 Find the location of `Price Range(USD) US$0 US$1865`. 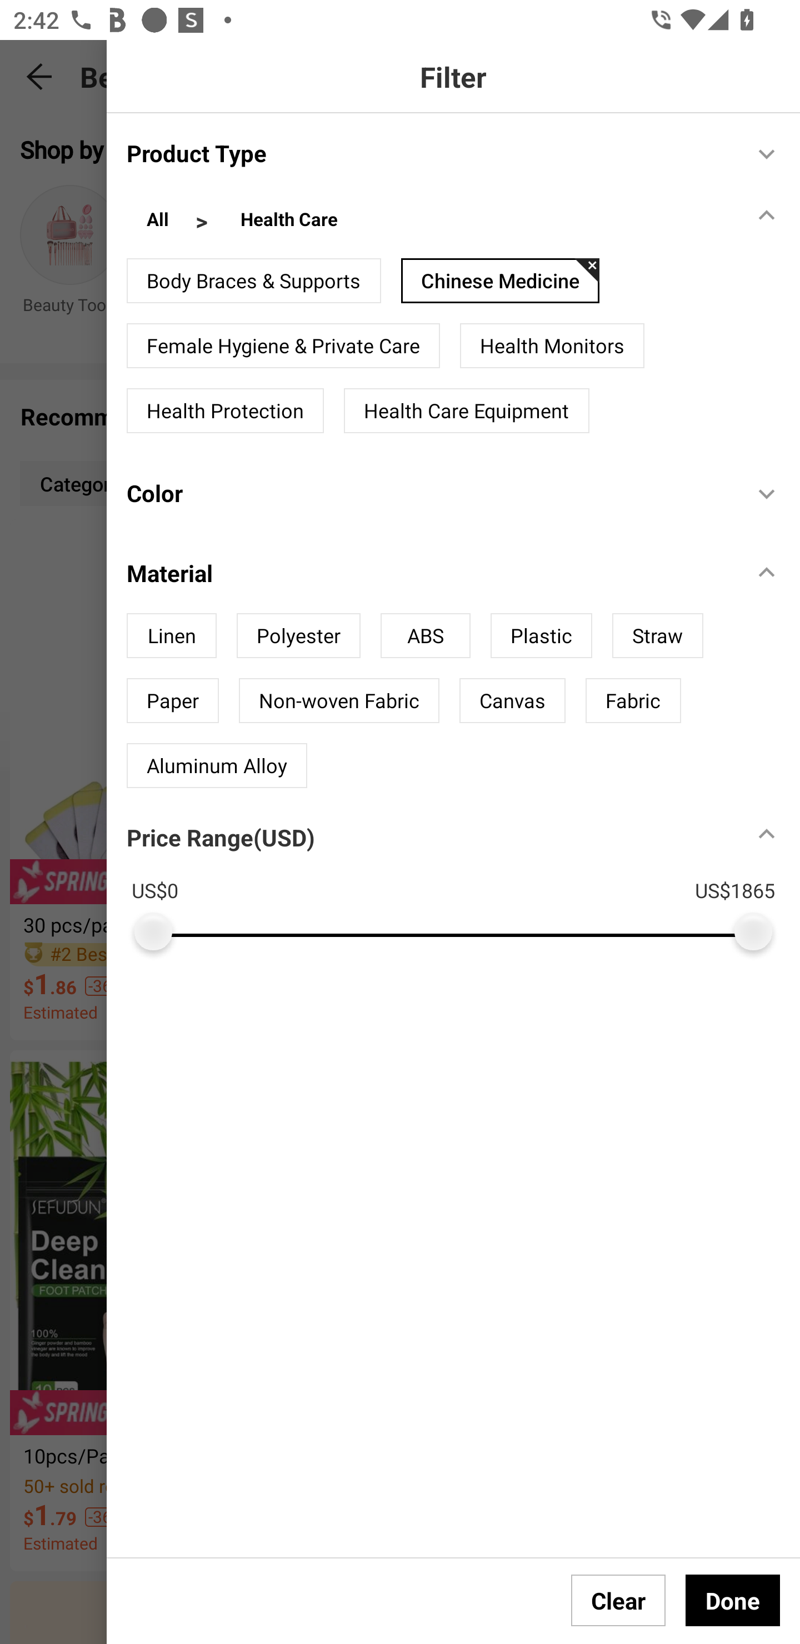

Price Range(USD) US$0 US$1865 is located at coordinates (463, 879).